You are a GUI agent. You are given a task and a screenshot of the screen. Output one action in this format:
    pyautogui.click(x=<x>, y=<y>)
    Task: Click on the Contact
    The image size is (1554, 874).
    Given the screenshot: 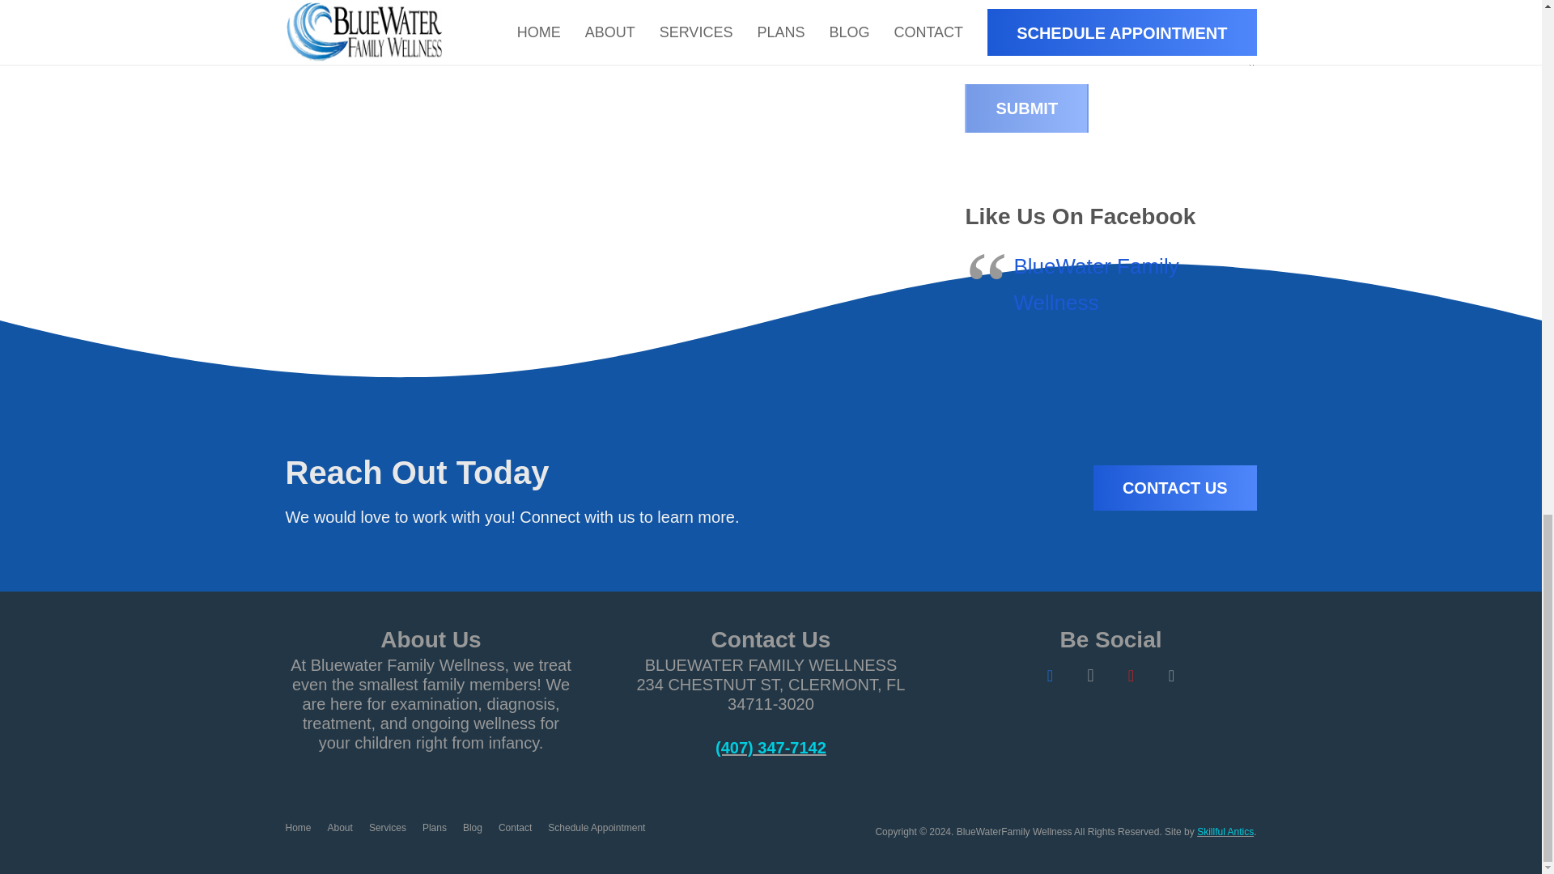 What is the action you would take?
    pyautogui.click(x=515, y=828)
    